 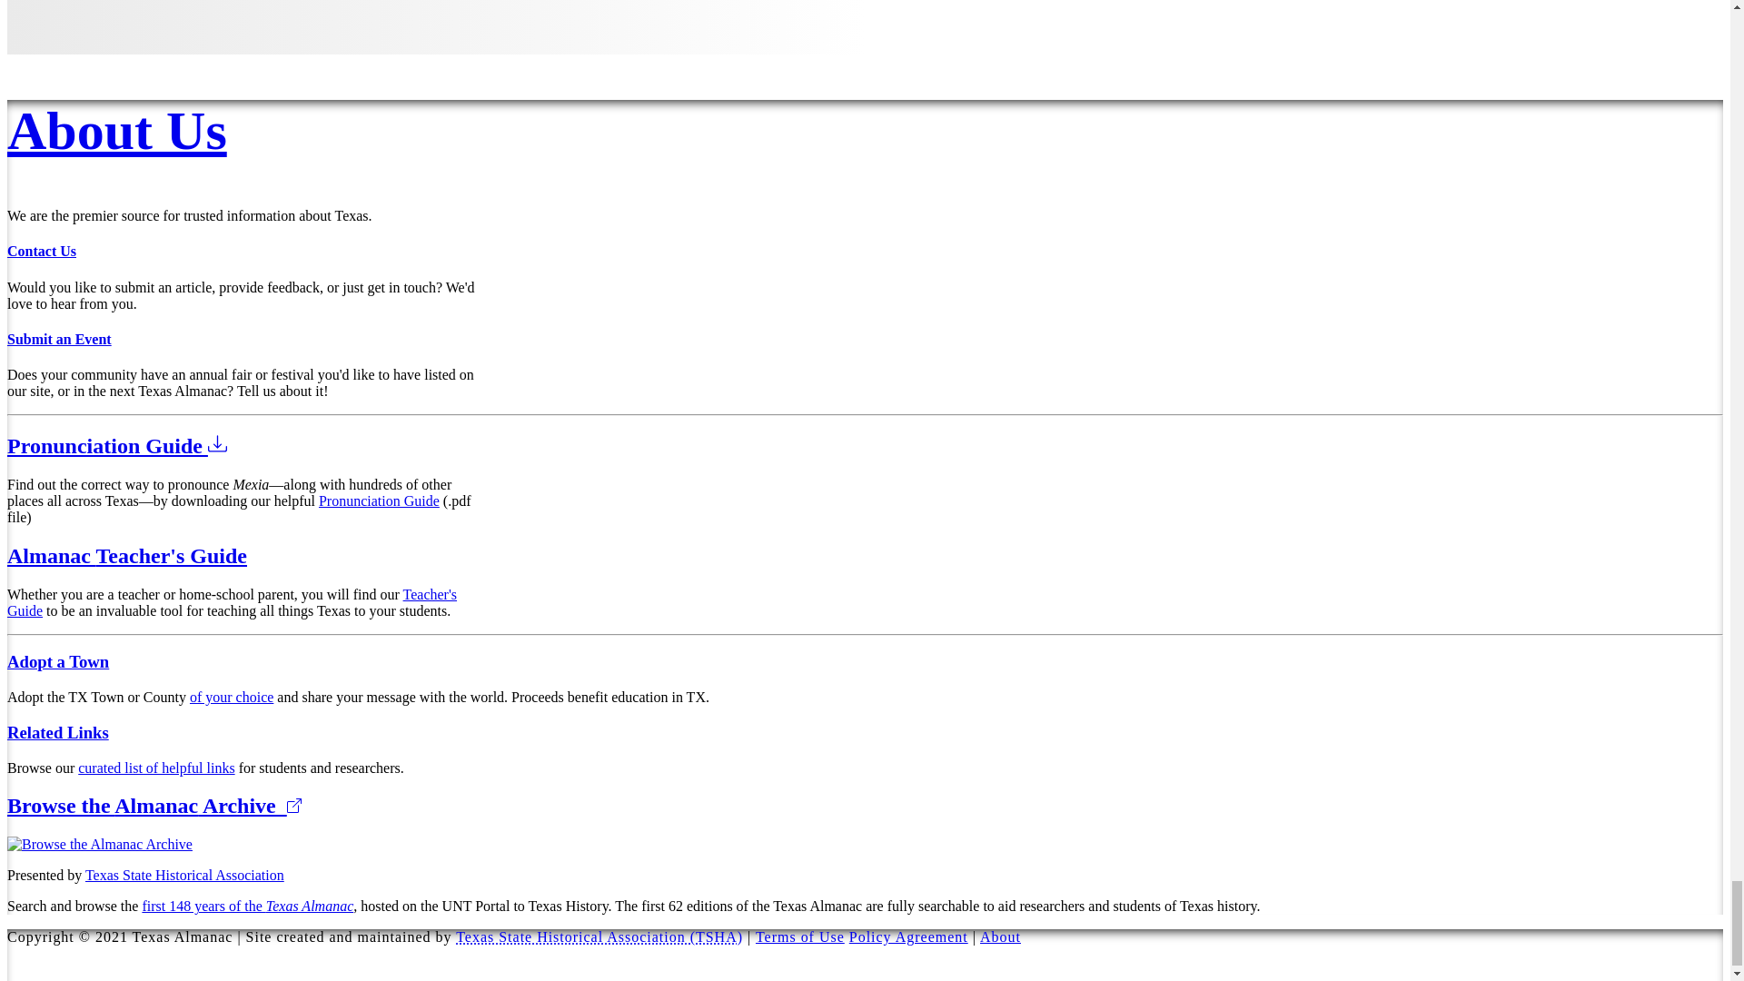 What do you see at coordinates (232, 602) in the screenshot?
I see `Teacher's Guide` at bounding box center [232, 602].